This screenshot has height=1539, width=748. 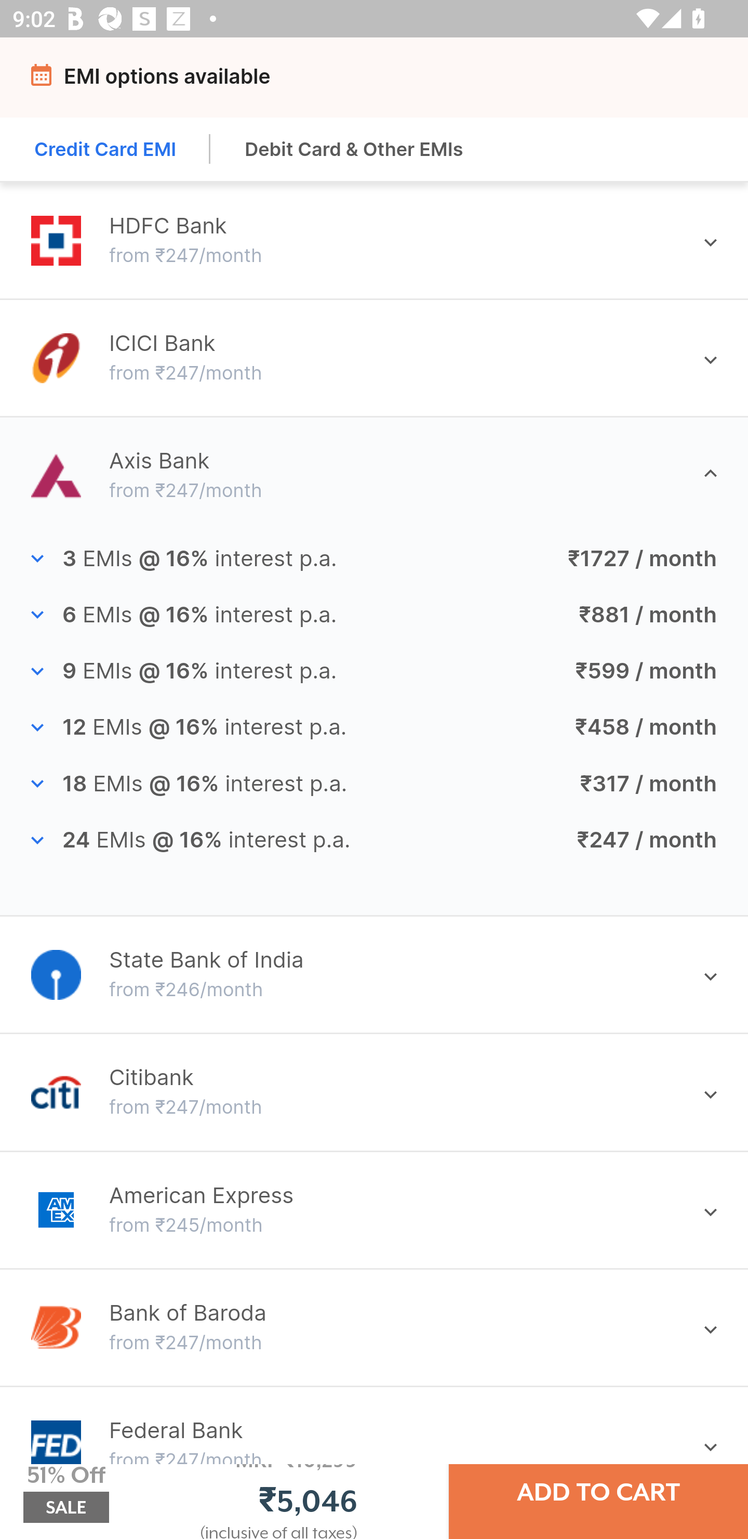 What do you see at coordinates (374, 784) in the screenshot?
I see `18 EMIs @ 16% interest p.a. ₹317 / month` at bounding box center [374, 784].